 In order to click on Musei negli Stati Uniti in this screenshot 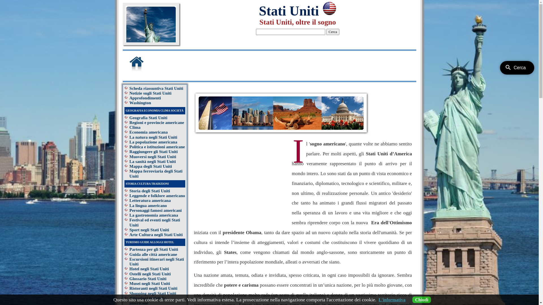, I will do `click(150, 284)`.